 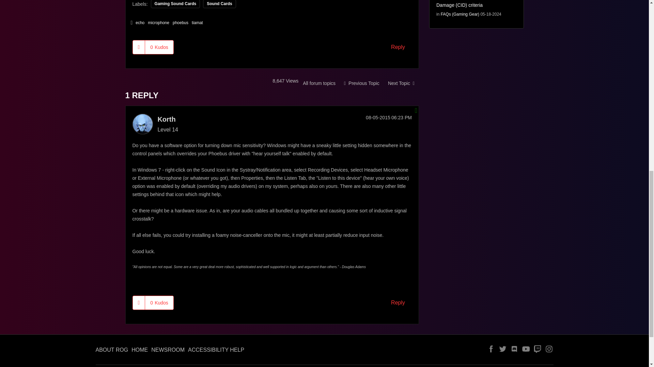 I want to click on 1.08 drivers missing microphone noise cancellation?, so click(x=401, y=83).